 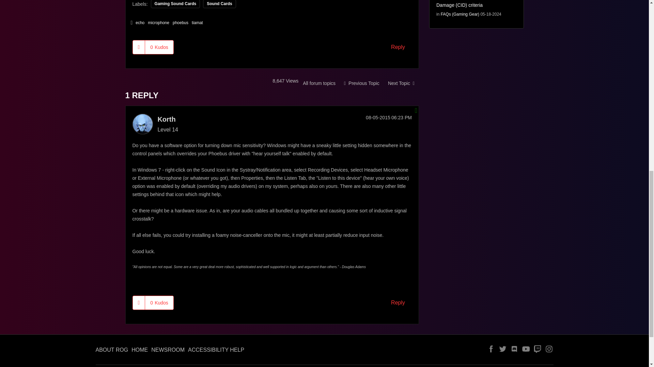 I want to click on 1.08 drivers missing microphone noise cancellation?, so click(x=401, y=83).